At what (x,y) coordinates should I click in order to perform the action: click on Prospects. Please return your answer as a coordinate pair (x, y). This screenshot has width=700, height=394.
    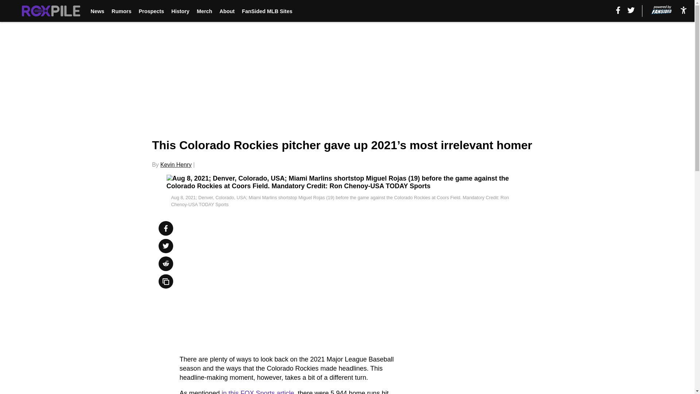
    Looking at the image, I should click on (151, 11).